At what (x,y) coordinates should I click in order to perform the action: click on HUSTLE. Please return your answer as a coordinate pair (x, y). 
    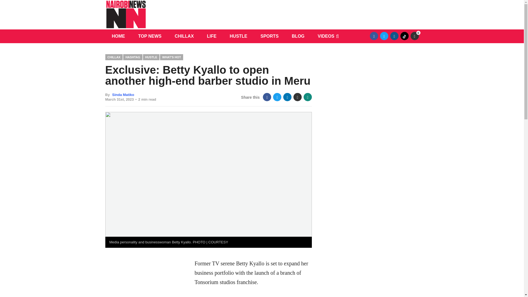
    Looking at the image, I should click on (151, 57).